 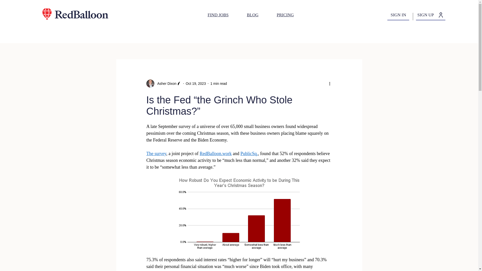 What do you see at coordinates (253, 15) in the screenshot?
I see `BLOG` at bounding box center [253, 15].